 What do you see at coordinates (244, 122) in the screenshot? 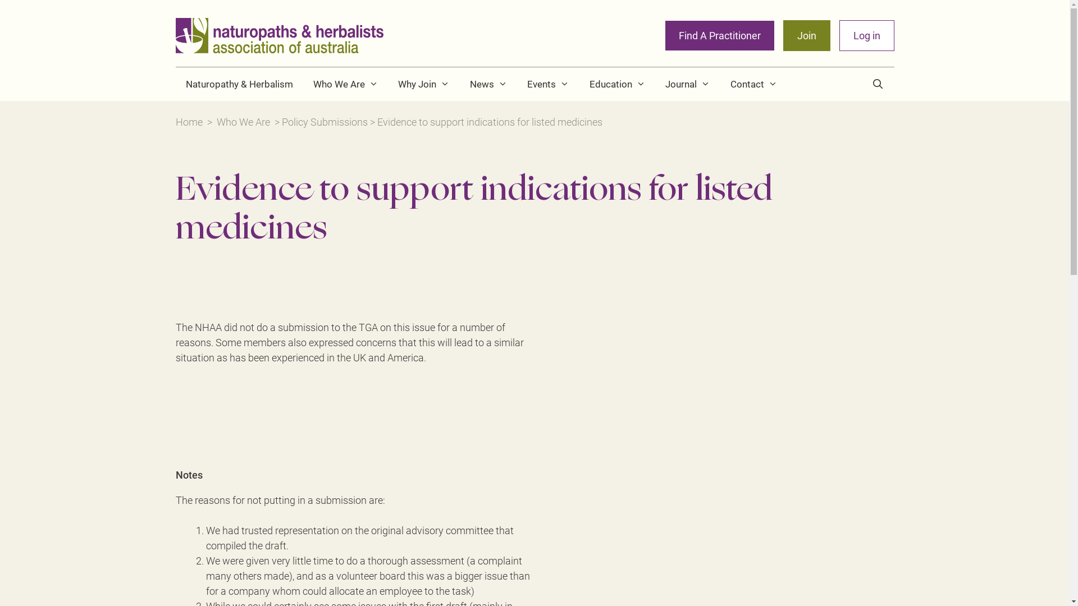
I see `Who We Are` at bounding box center [244, 122].